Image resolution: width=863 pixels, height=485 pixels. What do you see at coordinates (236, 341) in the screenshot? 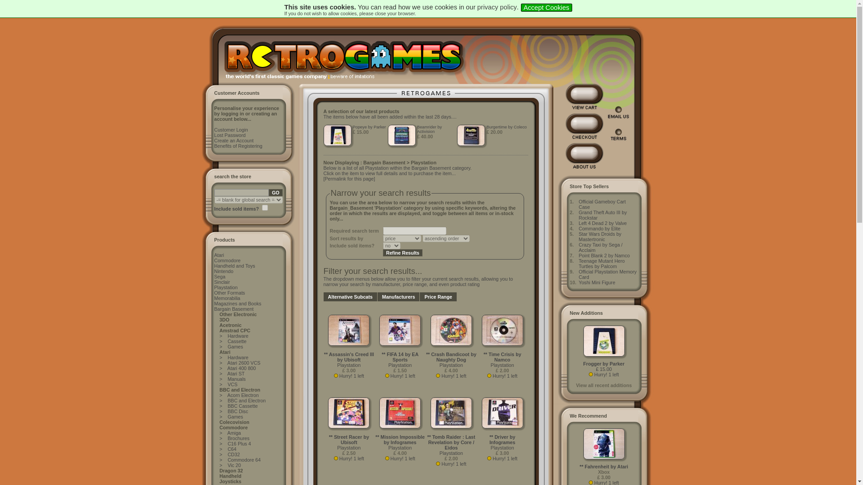
I see `Cassette` at bounding box center [236, 341].